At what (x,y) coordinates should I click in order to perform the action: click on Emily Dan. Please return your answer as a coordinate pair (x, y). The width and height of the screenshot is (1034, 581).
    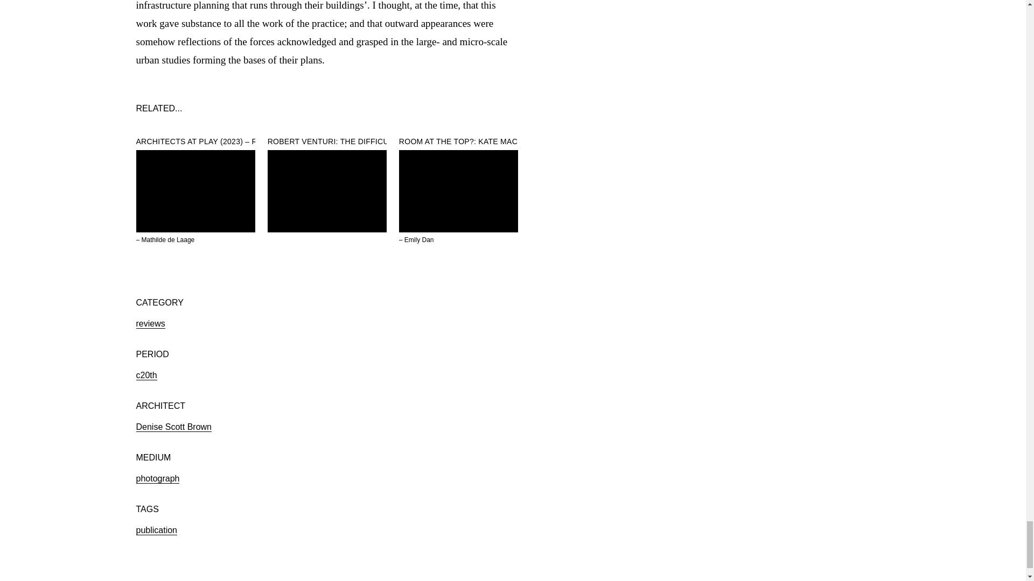
    Looking at the image, I should click on (419, 239).